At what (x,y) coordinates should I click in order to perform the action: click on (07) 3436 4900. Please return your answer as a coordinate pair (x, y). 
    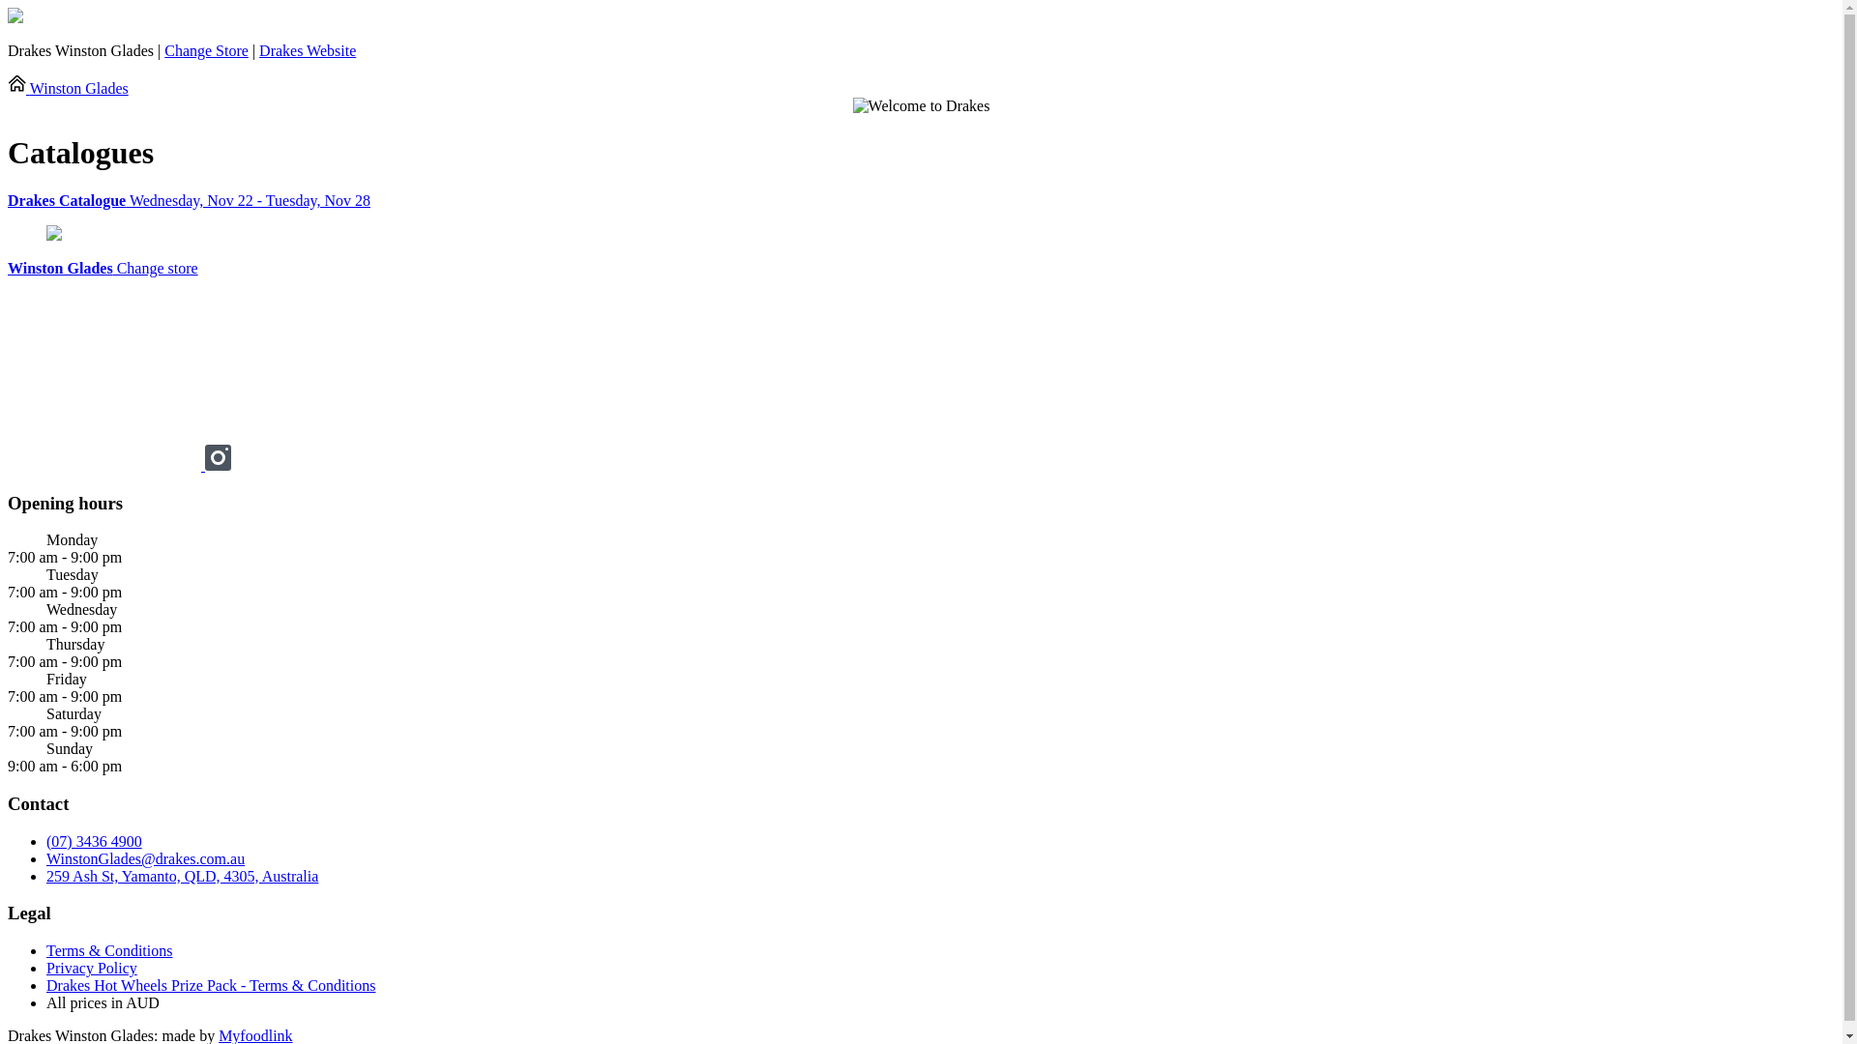
    Looking at the image, I should click on (95, 841).